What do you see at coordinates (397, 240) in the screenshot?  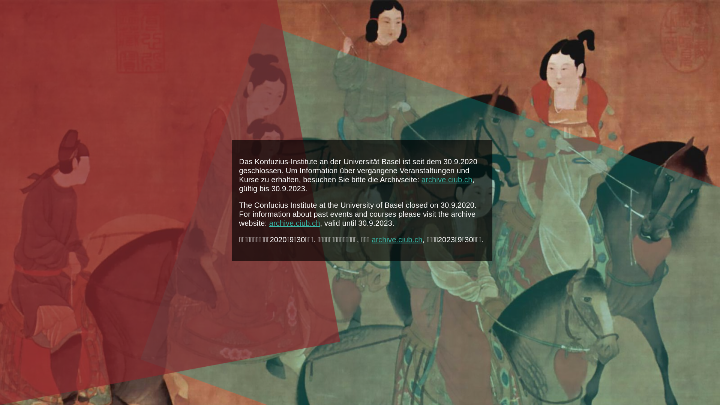 I see `archive.ciub.ch` at bounding box center [397, 240].